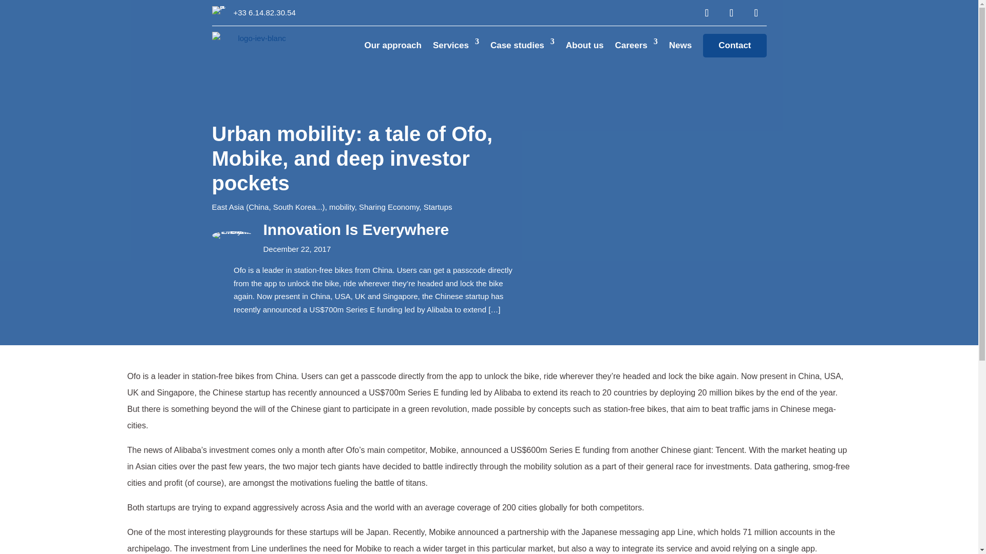 The width and height of the screenshot is (986, 554). Describe the element at coordinates (734, 45) in the screenshot. I see `Contact` at that location.